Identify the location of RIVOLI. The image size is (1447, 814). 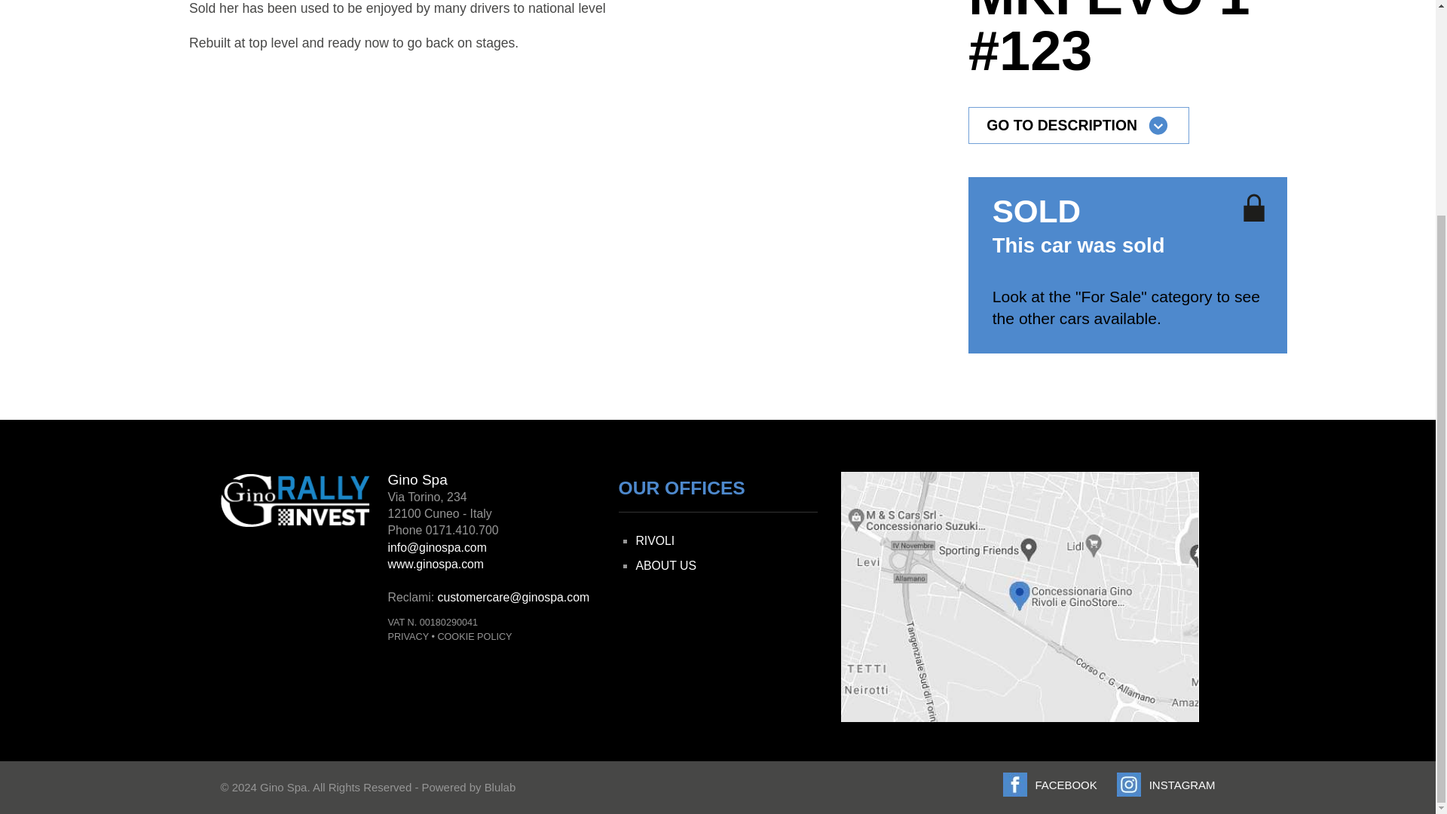
(654, 540).